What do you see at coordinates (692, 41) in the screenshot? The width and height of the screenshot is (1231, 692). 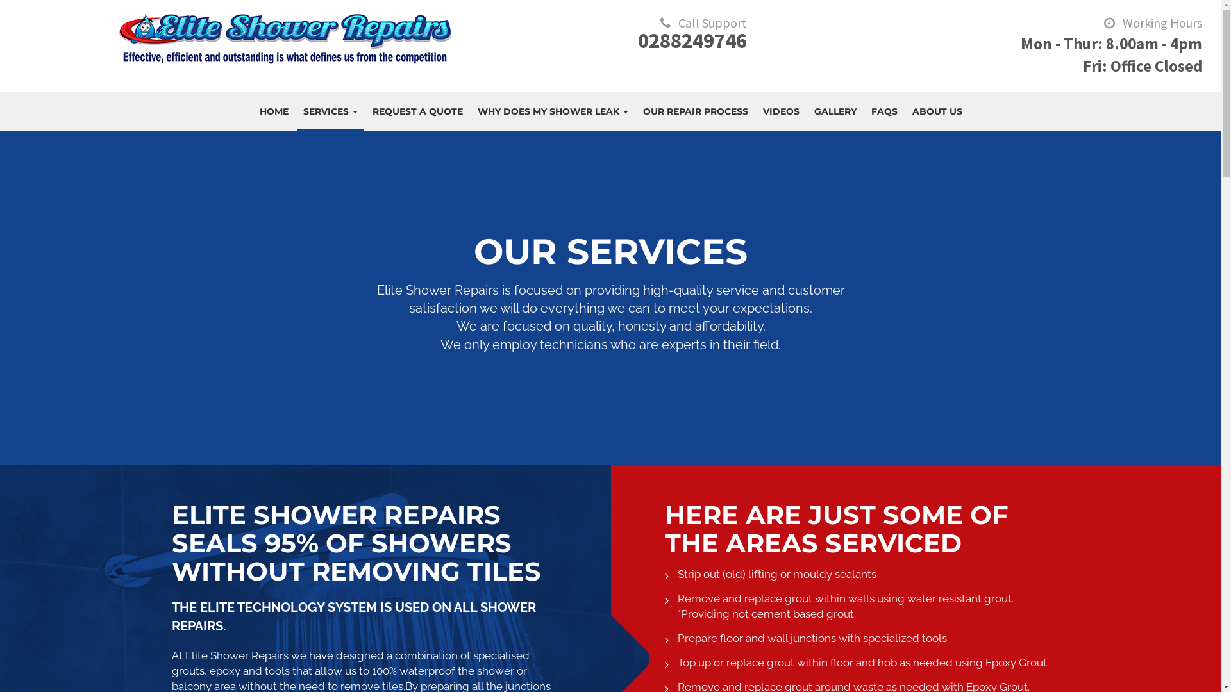 I see `0288249746` at bounding box center [692, 41].